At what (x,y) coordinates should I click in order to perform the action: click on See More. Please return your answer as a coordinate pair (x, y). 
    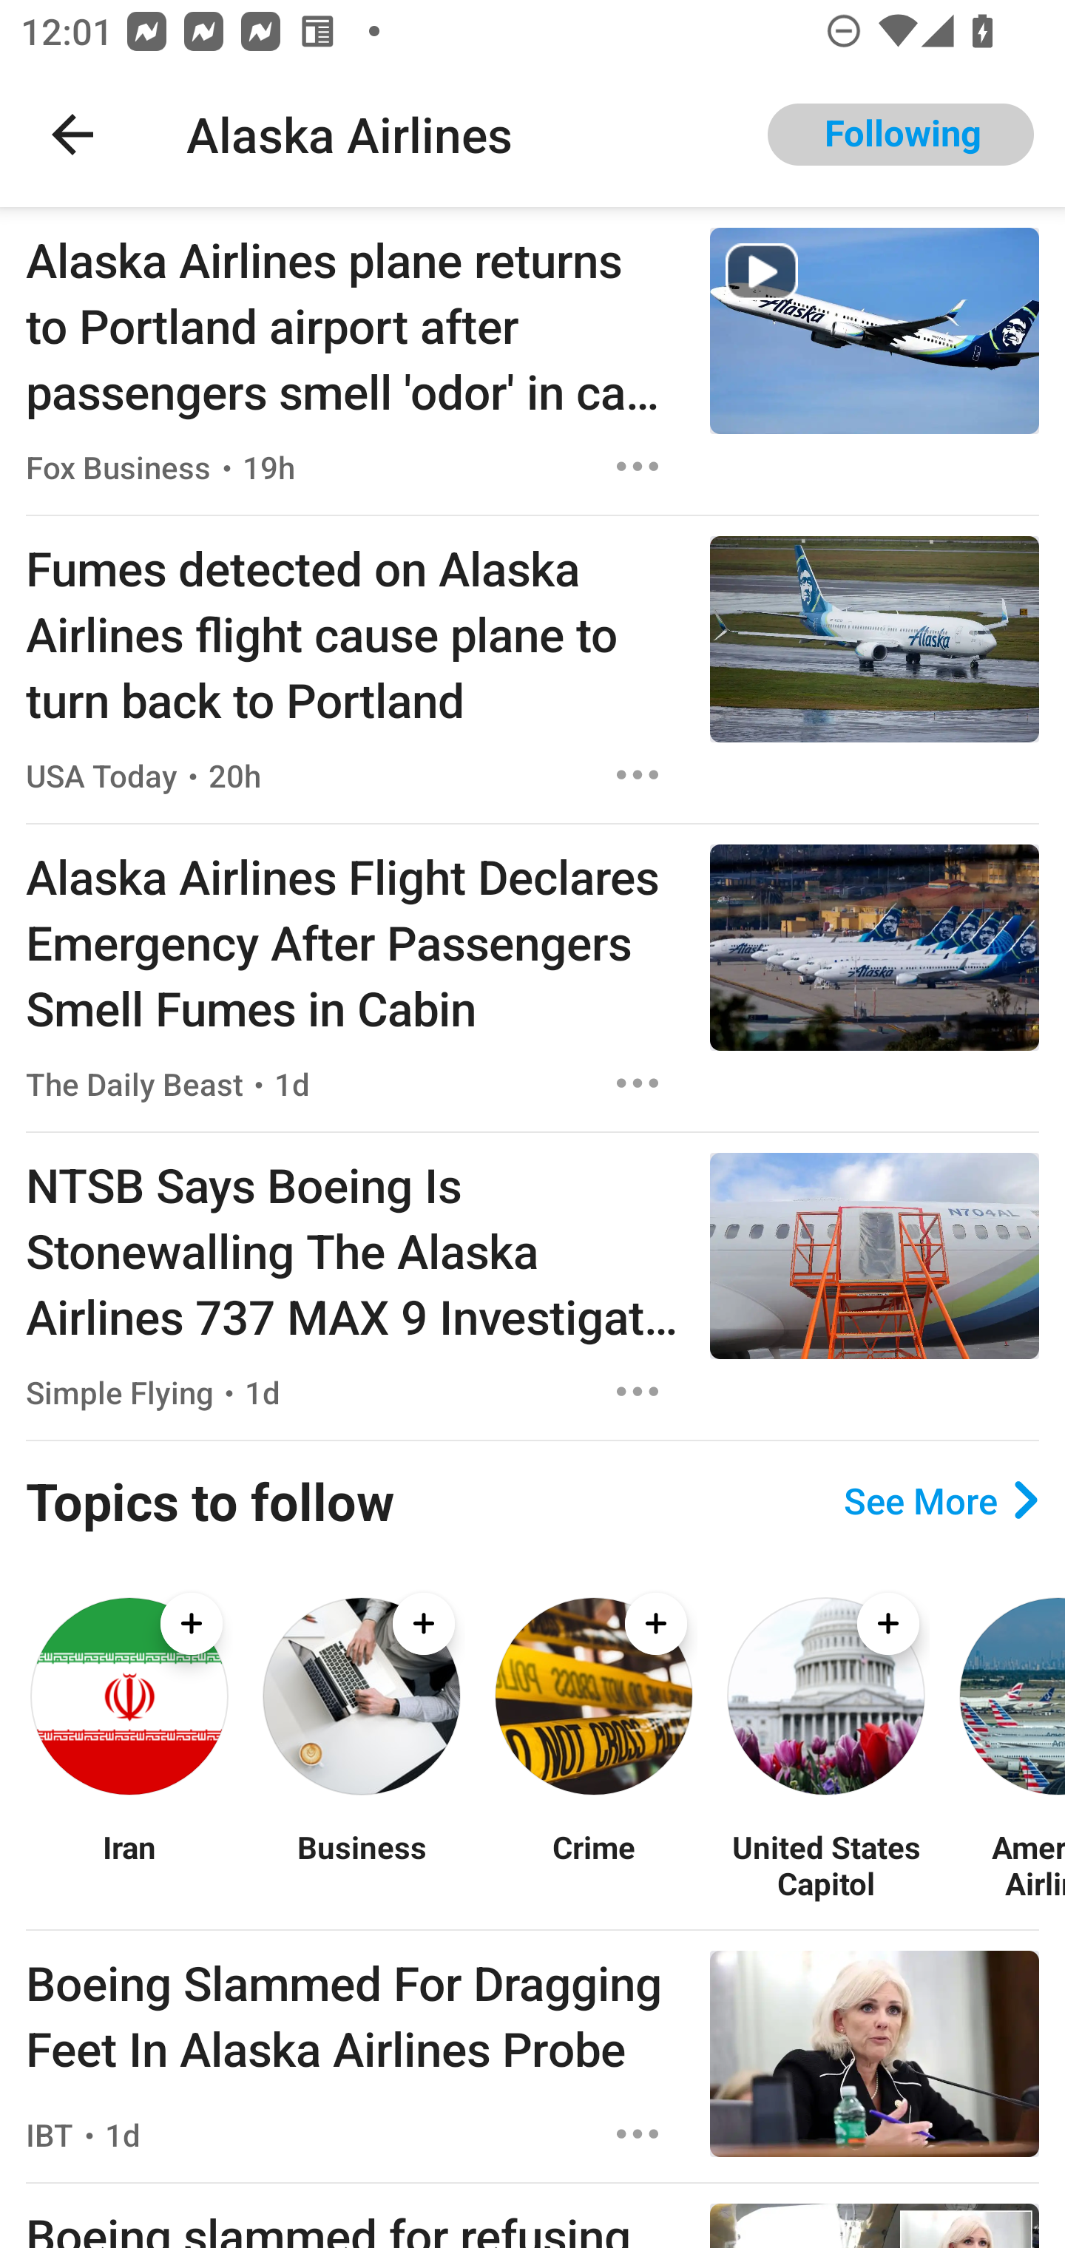
    Looking at the image, I should click on (941, 1500).